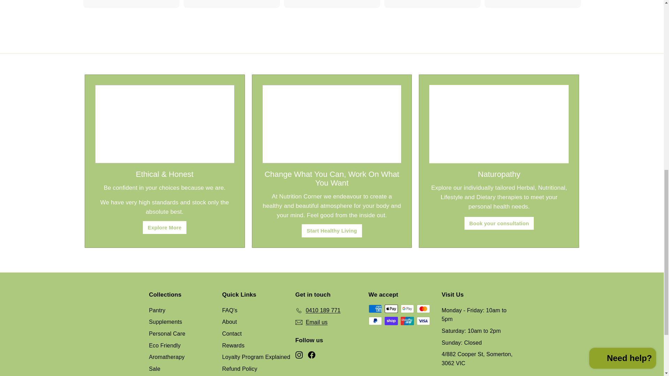  Describe the element at coordinates (391, 308) in the screenshot. I see `Apple Pay` at that location.